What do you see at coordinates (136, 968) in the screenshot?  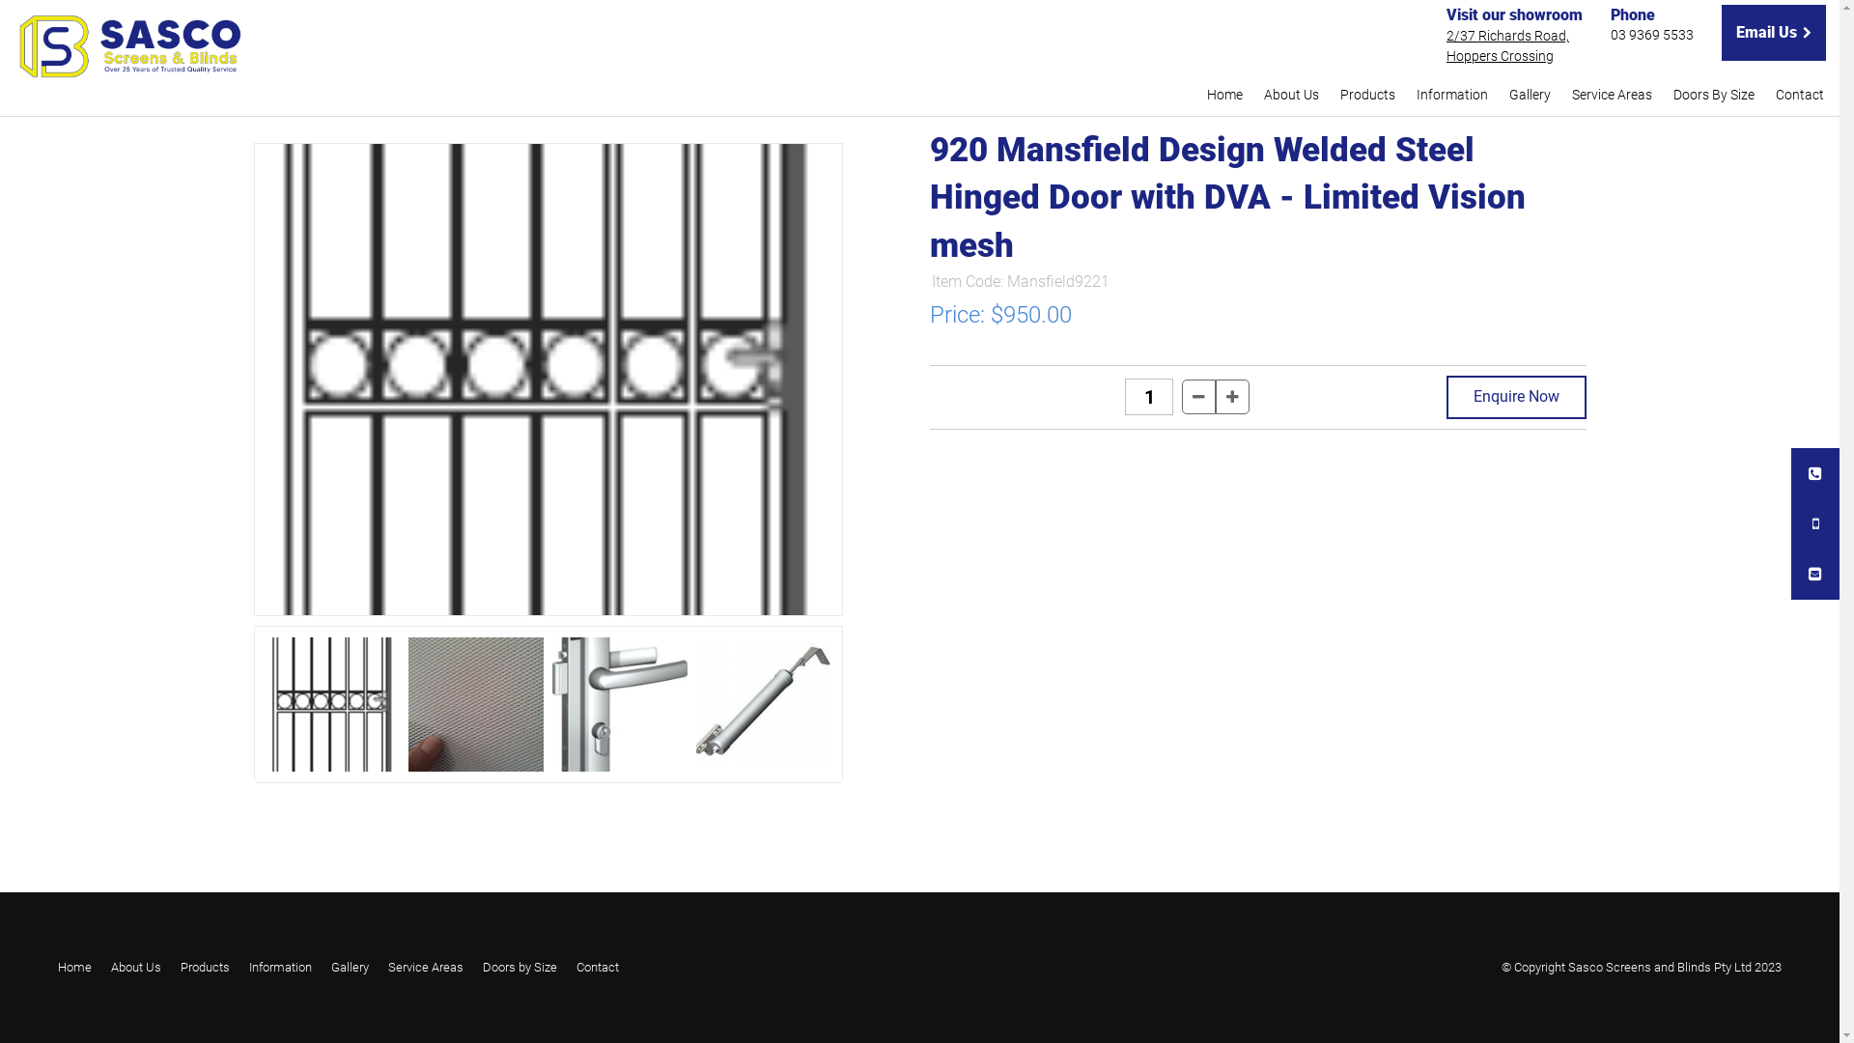 I see `About Us` at bounding box center [136, 968].